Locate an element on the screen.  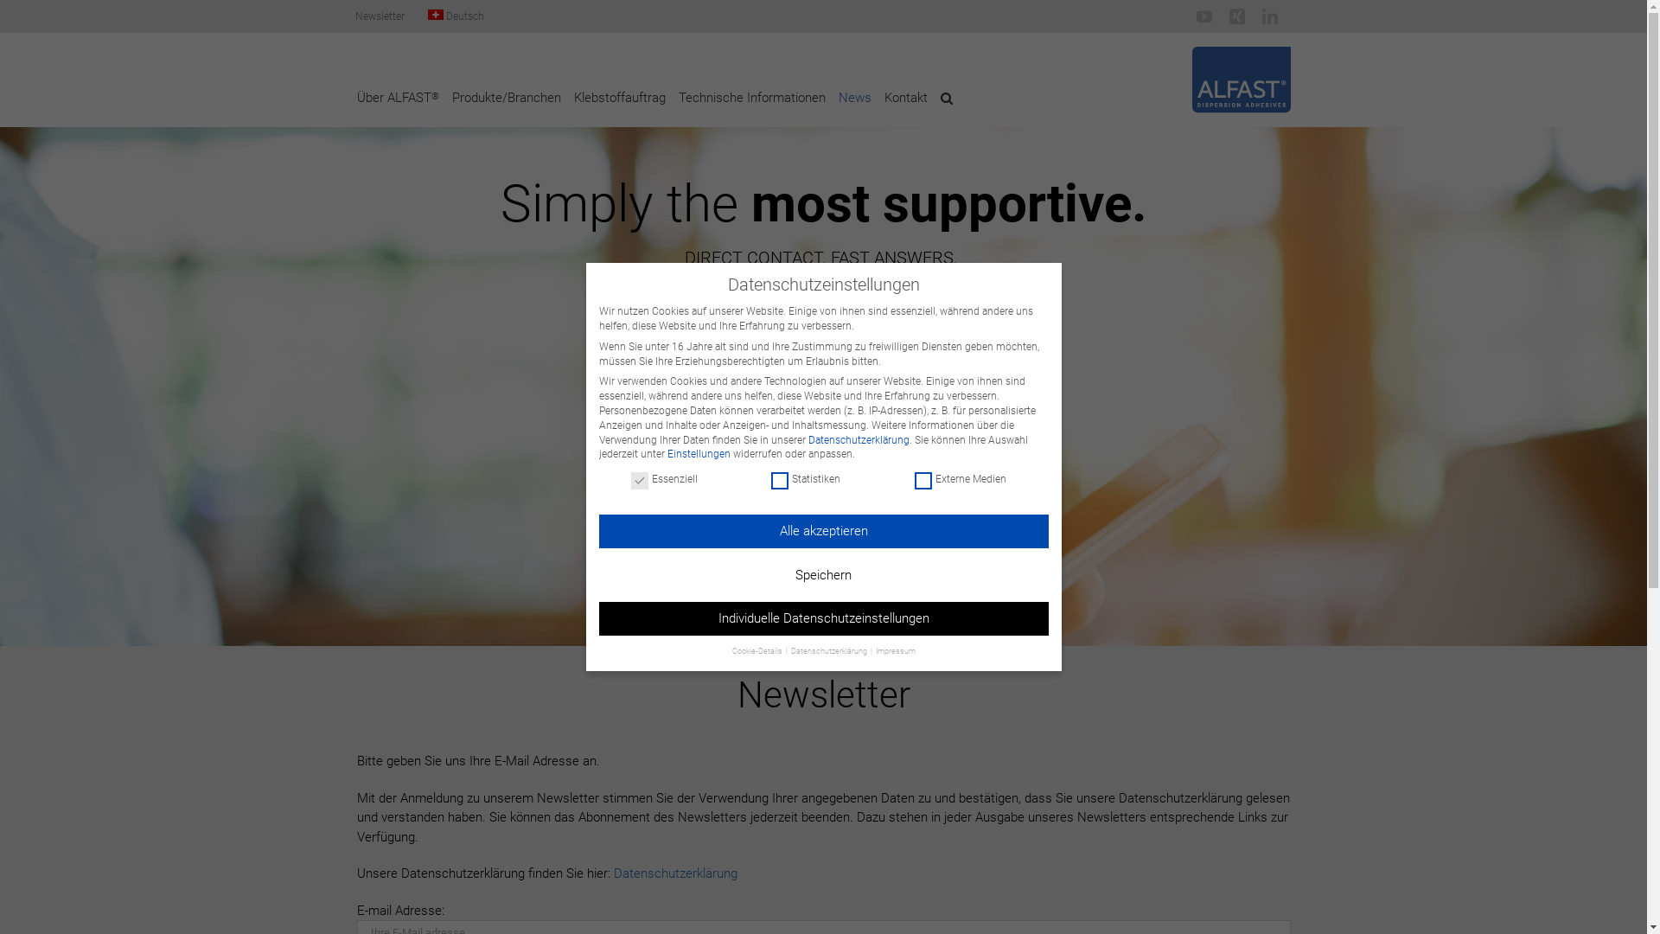
Speichern is located at coordinates (823, 576).